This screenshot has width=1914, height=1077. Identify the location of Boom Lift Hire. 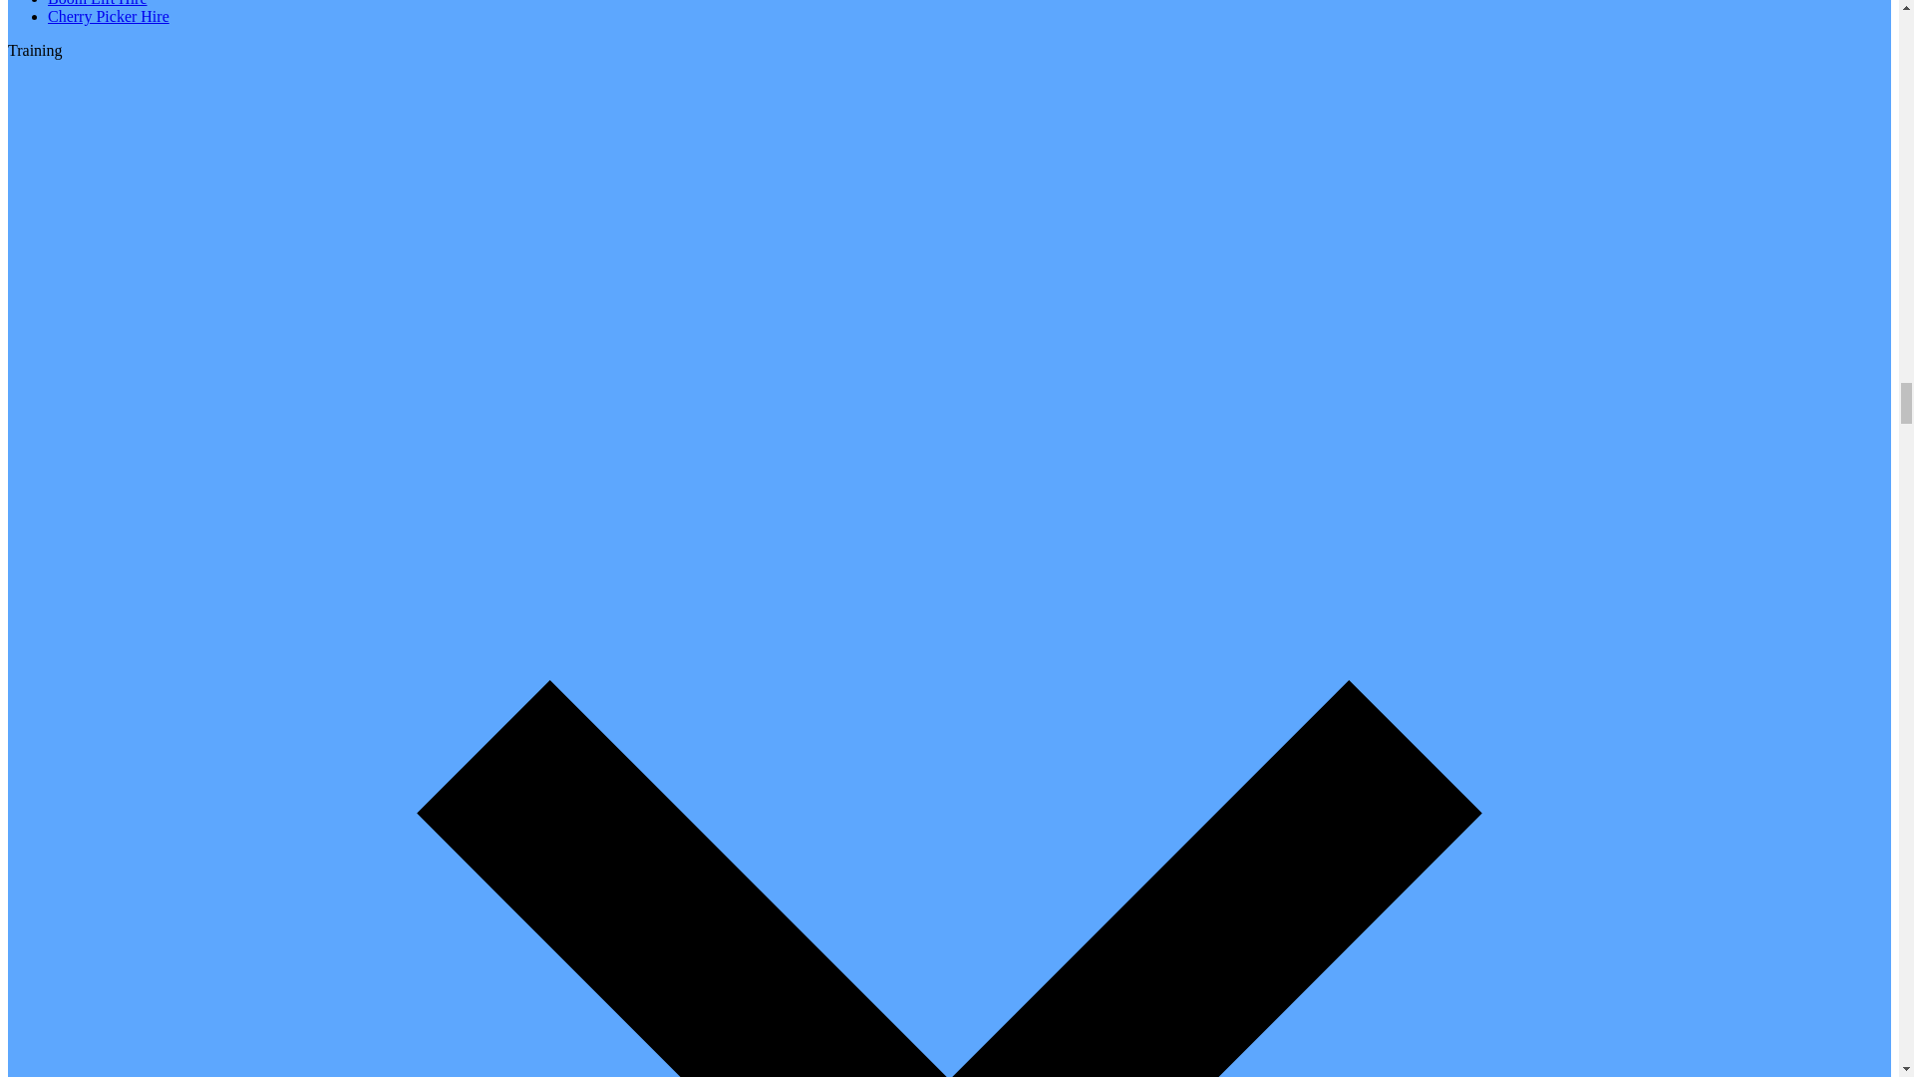
(98, 3).